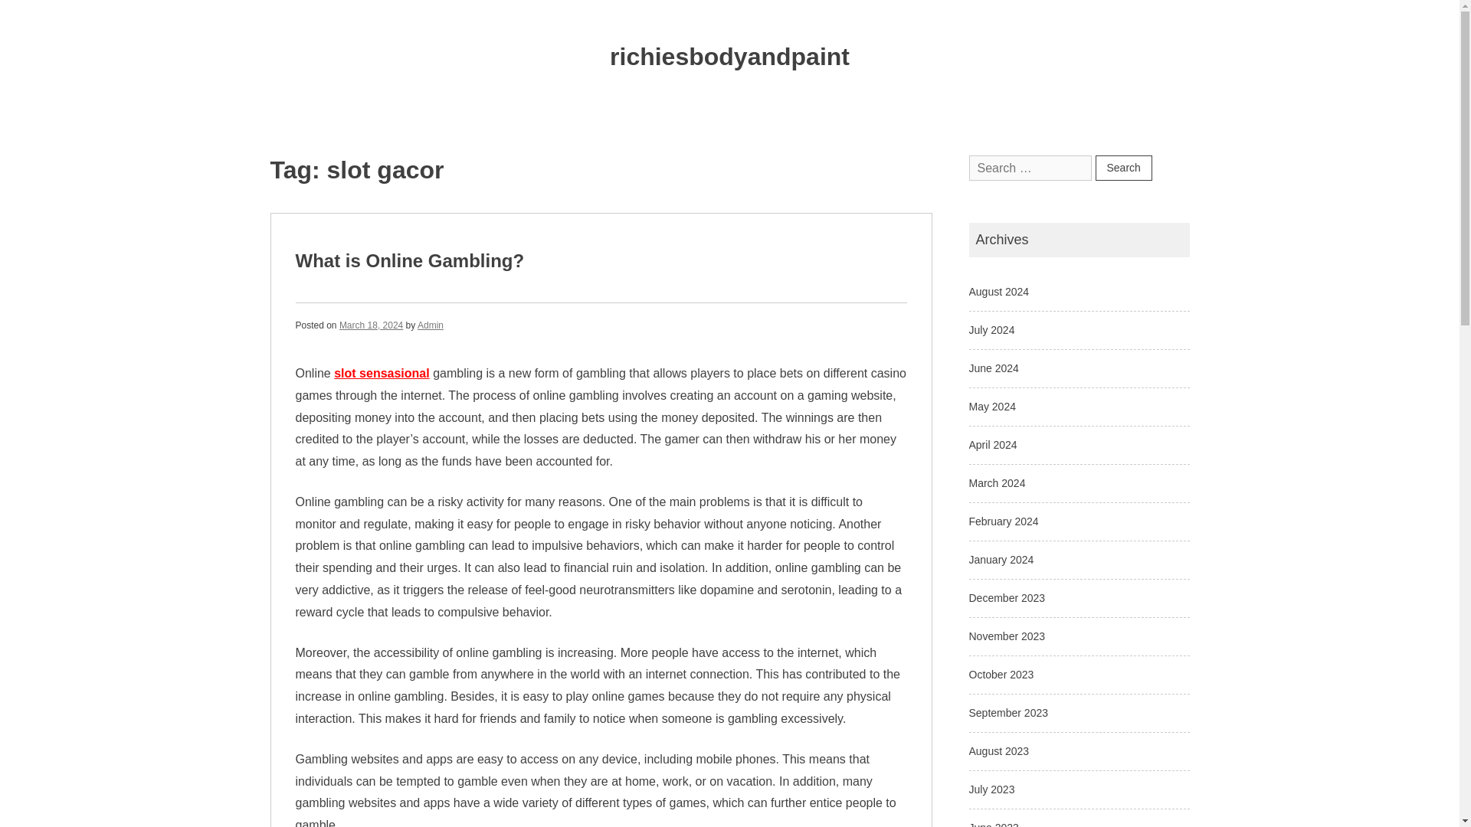  Describe the element at coordinates (998, 751) in the screenshot. I see `August 2023` at that location.